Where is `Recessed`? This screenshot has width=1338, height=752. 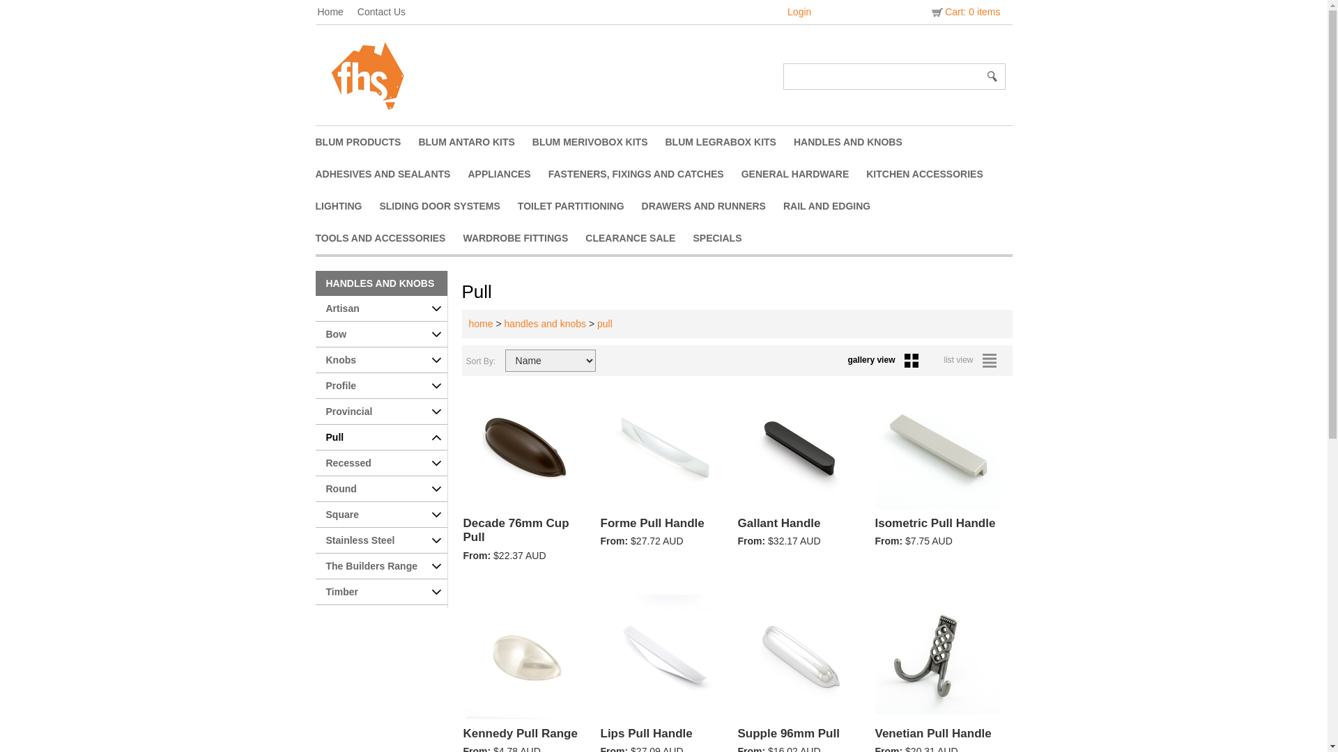
Recessed is located at coordinates (380, 464).